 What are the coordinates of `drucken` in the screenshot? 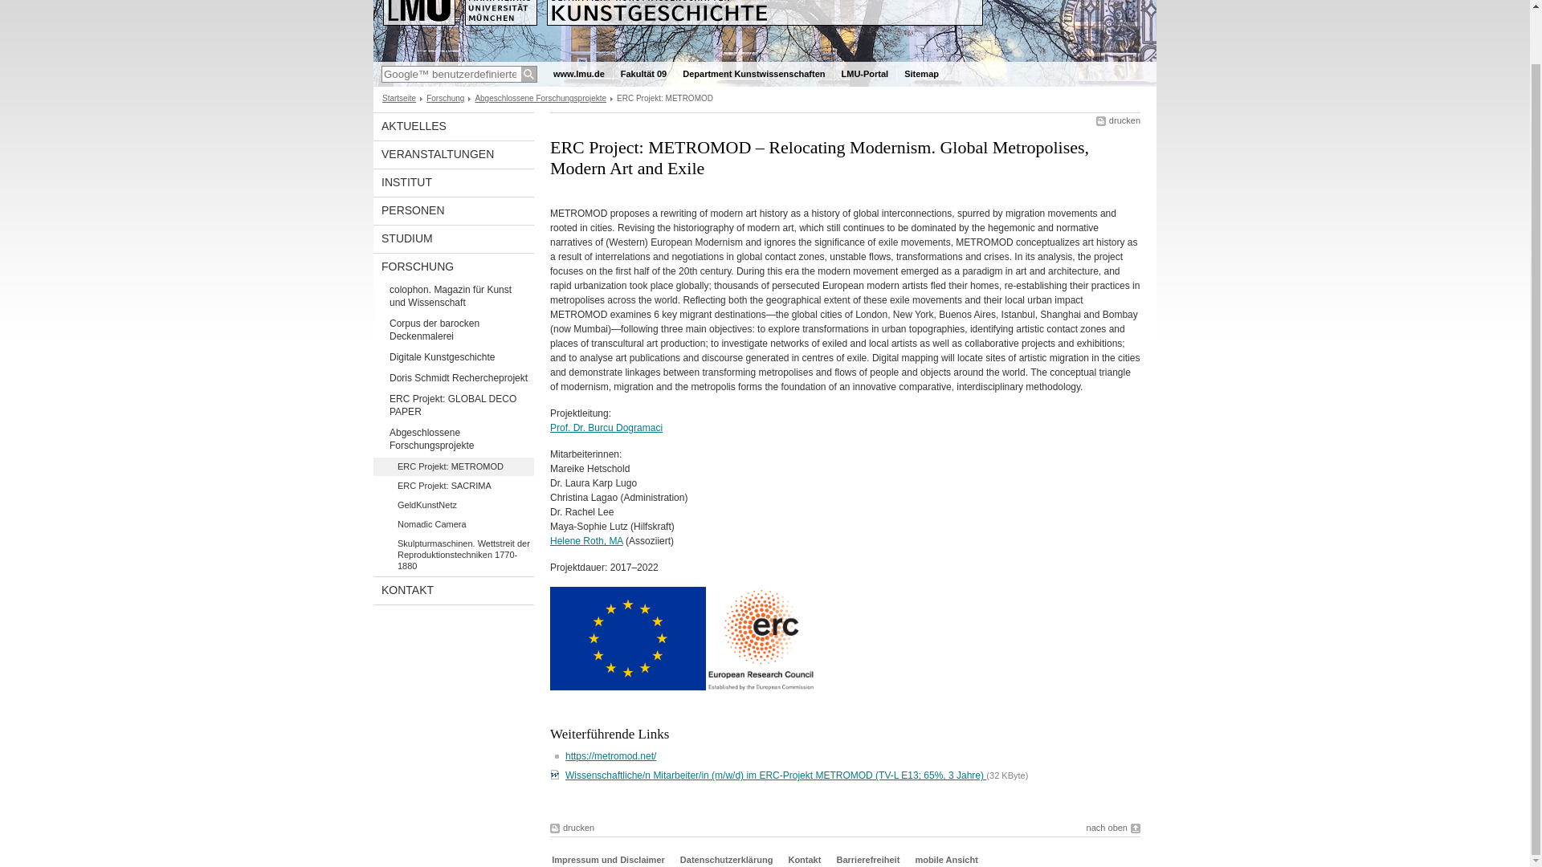 It's located at (1118, 120).